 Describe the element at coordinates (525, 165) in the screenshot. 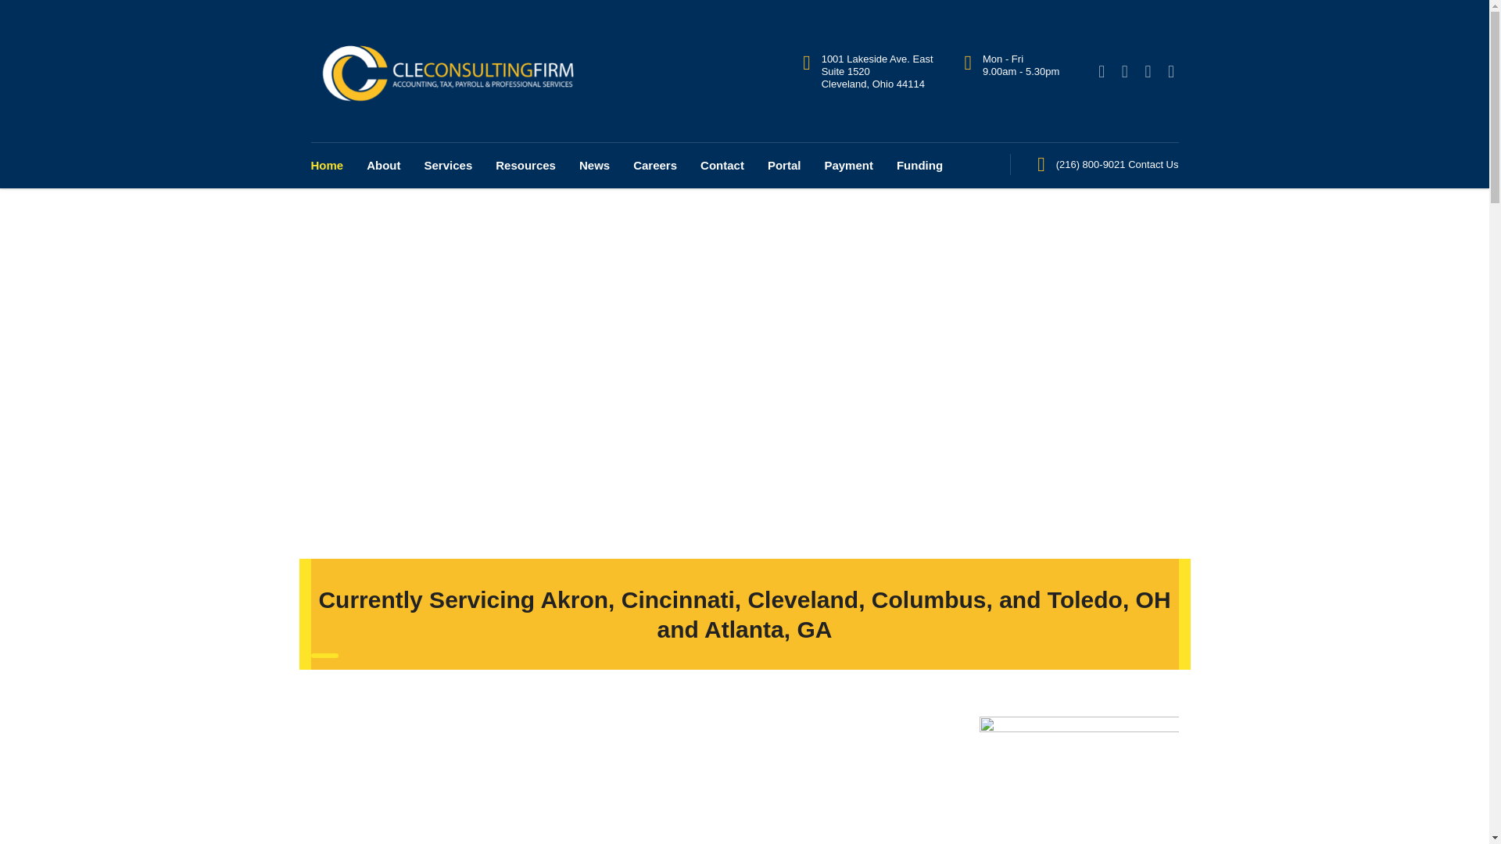

I see `Resources` at that location.